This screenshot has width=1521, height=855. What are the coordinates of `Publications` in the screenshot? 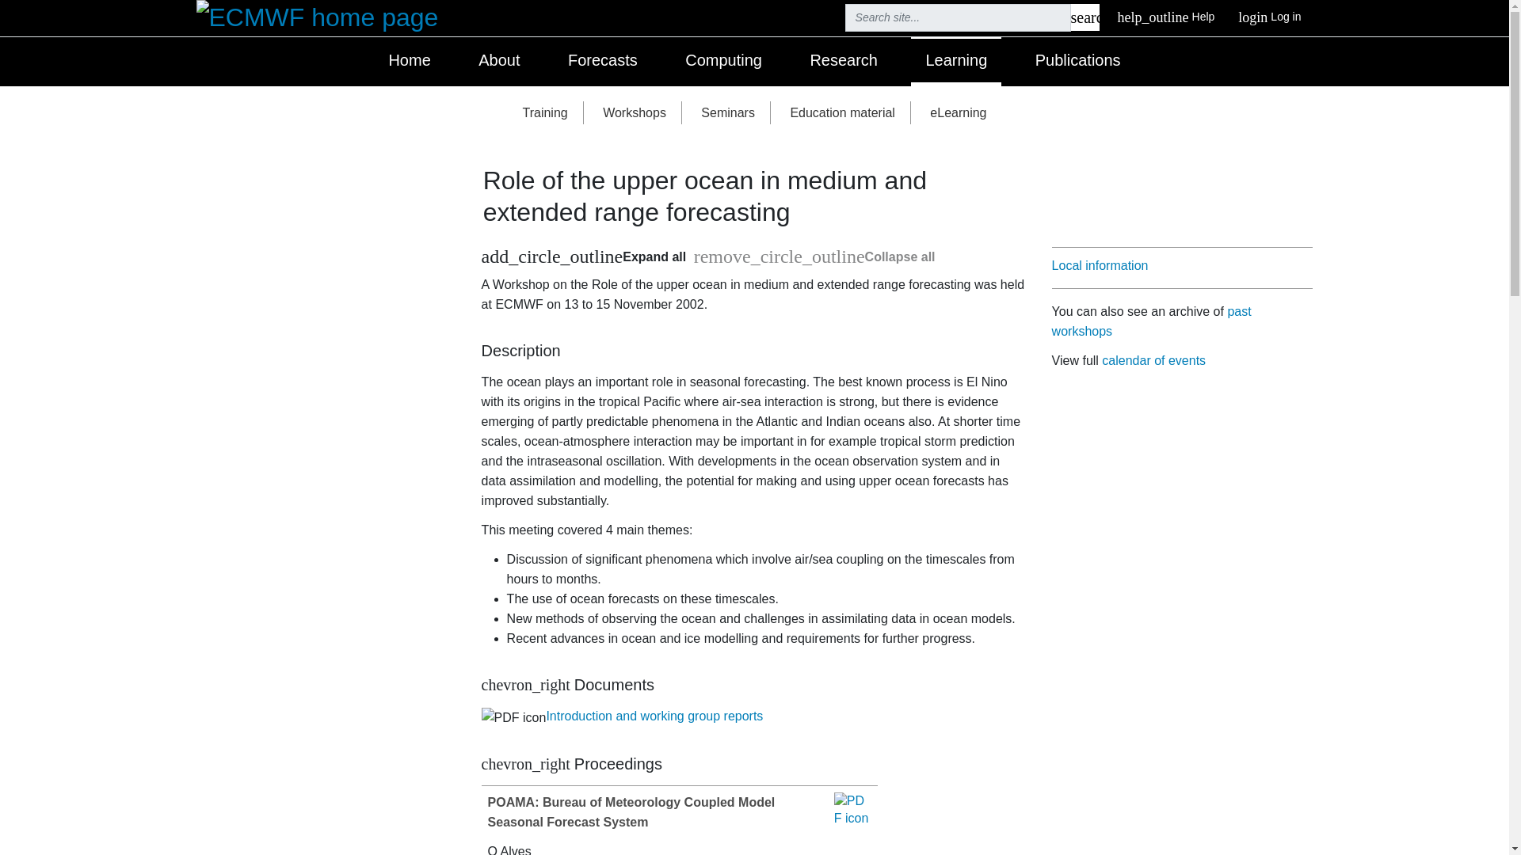 It's located at (1077, 62).